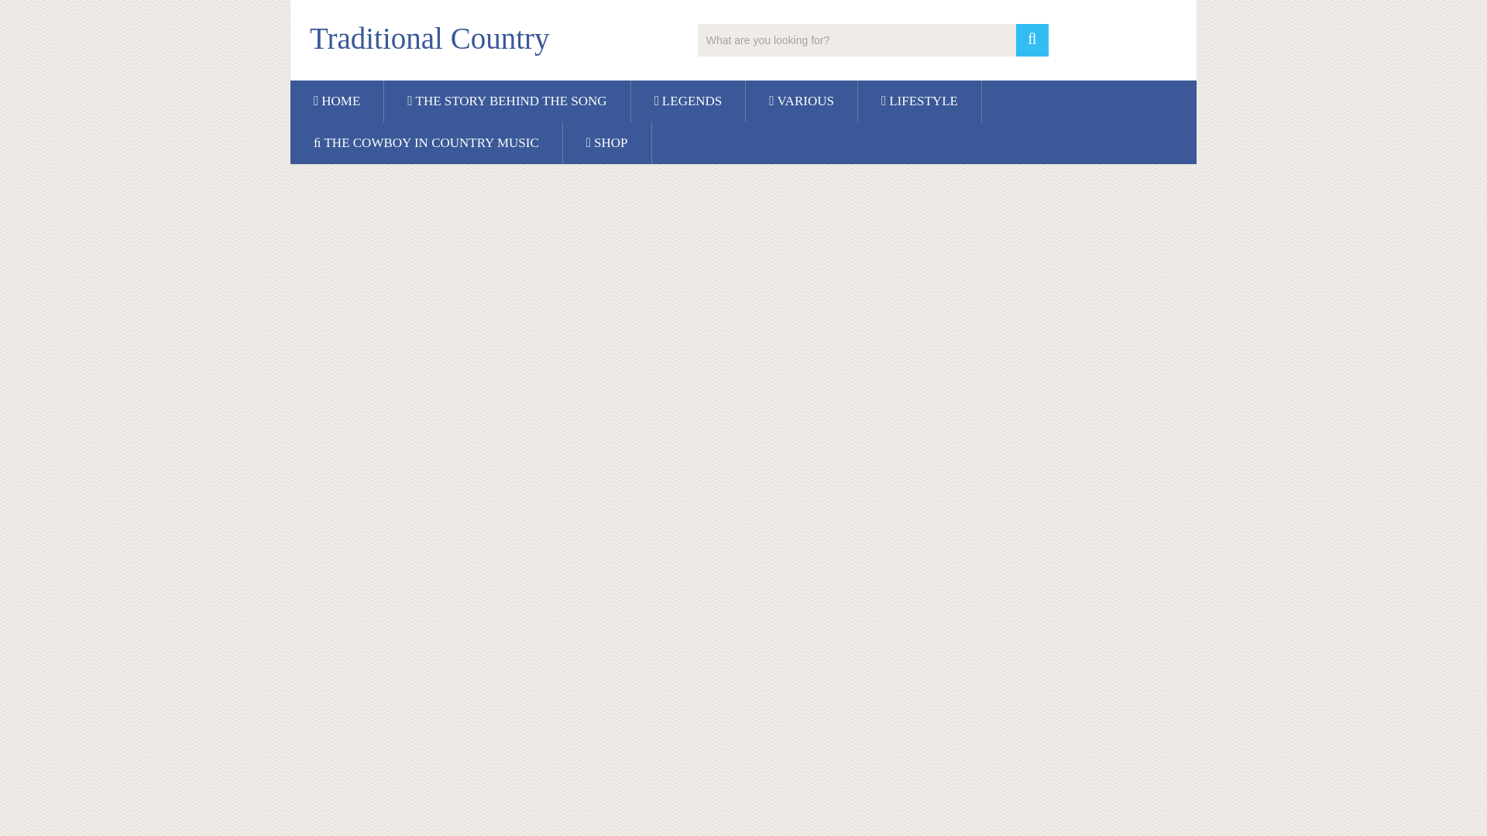  Describe the element at coordinates (802, 101) in the screenshot. I see `VARIOUS` at that location.